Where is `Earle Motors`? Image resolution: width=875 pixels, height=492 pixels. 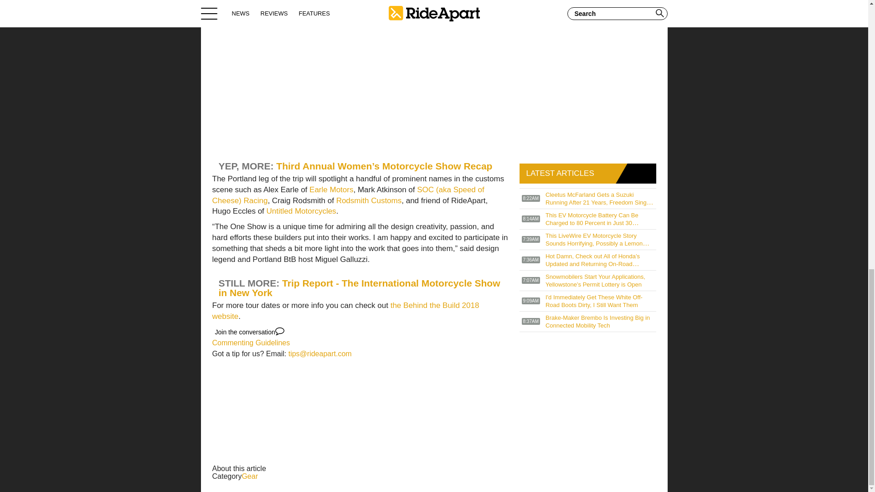 Earle Motors is located at coordinates (331, 190).